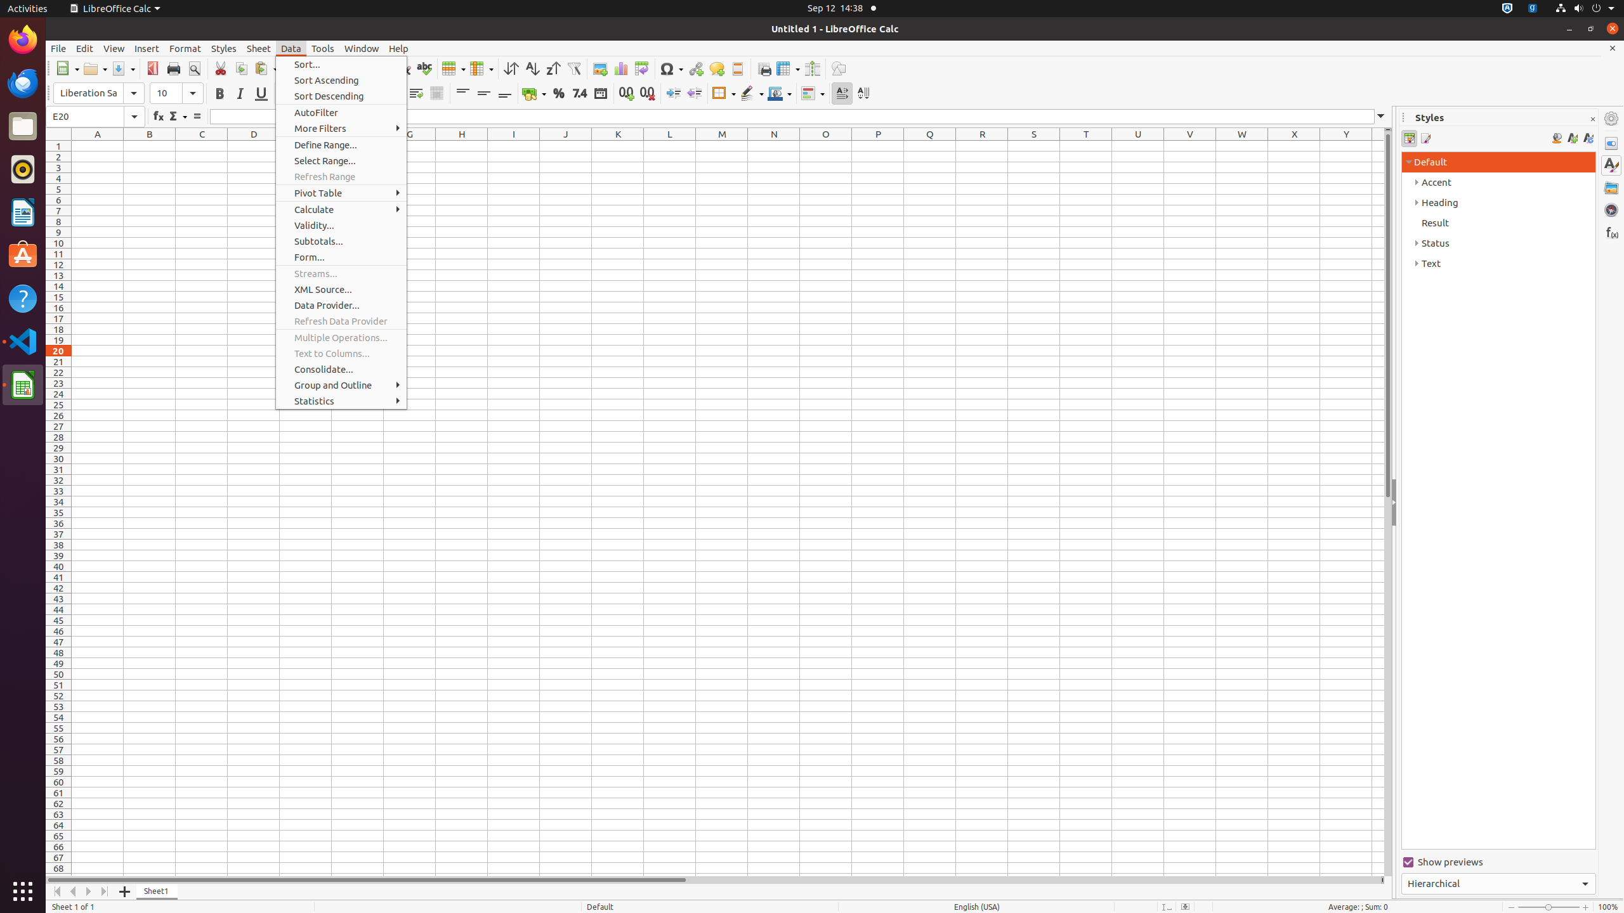  I want to click on Group and Outline, so click(341, 385).